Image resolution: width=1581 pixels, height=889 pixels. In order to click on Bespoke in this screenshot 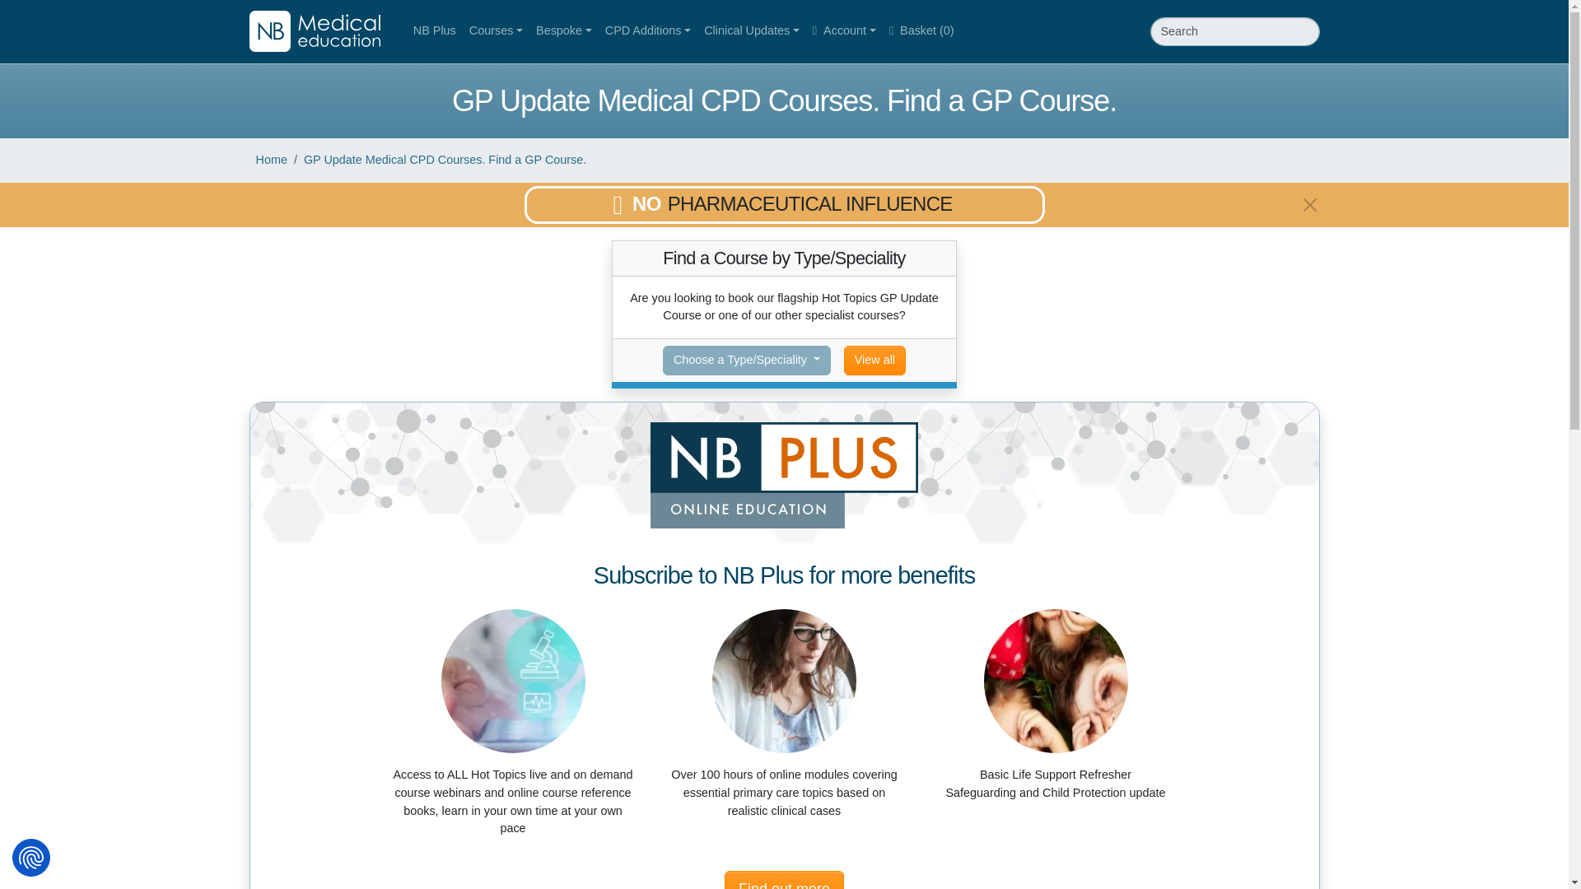, I will do `click(564, 31)`.